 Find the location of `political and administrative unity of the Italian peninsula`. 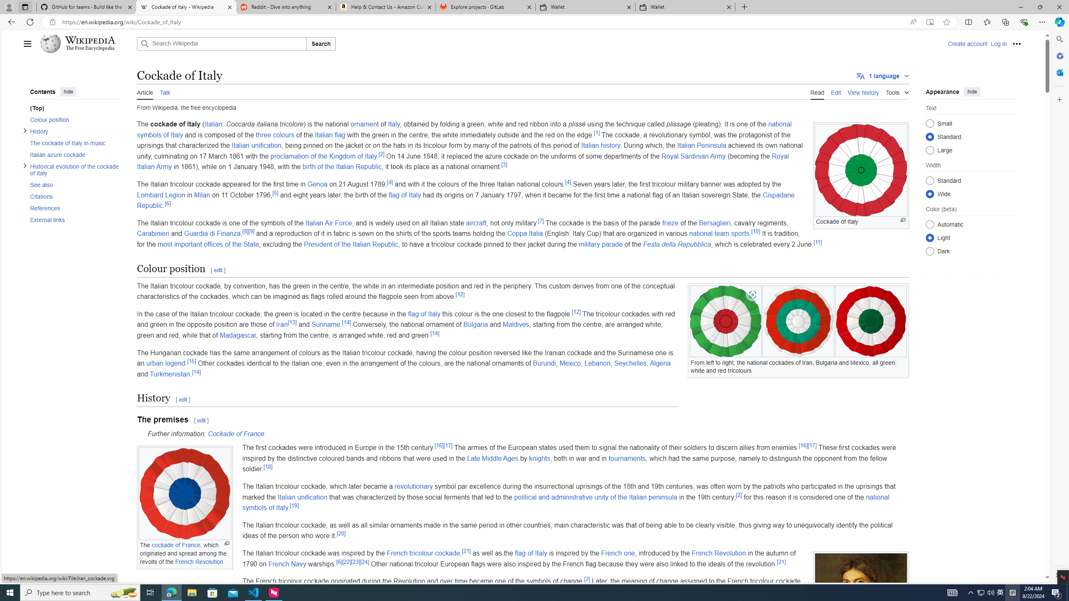

political and administrative unity of the Italian peninsula is located at coordinates (596, 497).